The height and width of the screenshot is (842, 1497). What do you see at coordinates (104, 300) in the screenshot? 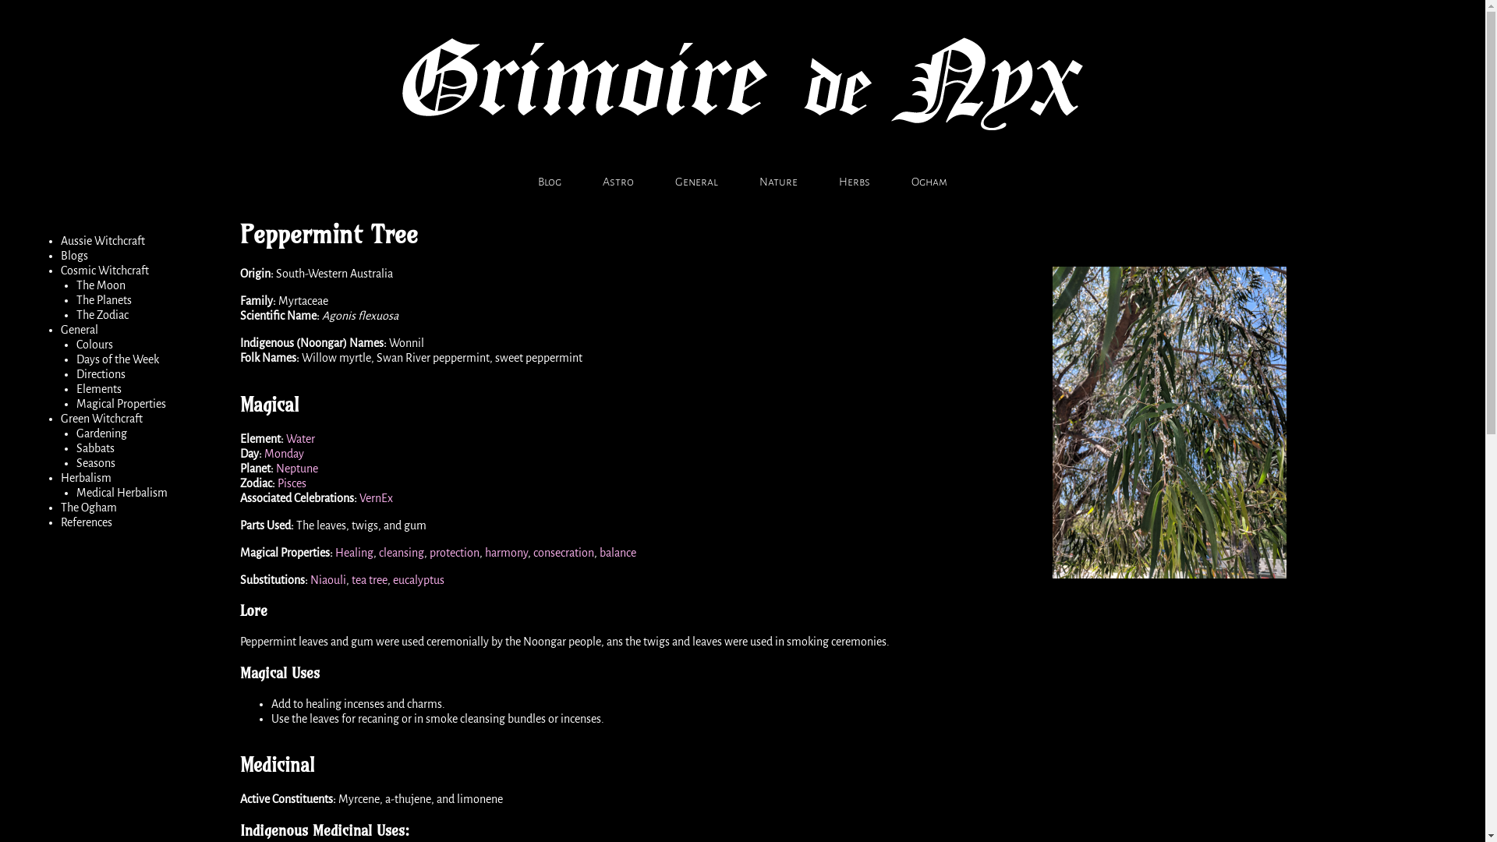
I see `The Planets` at bounding box center [104, 300].